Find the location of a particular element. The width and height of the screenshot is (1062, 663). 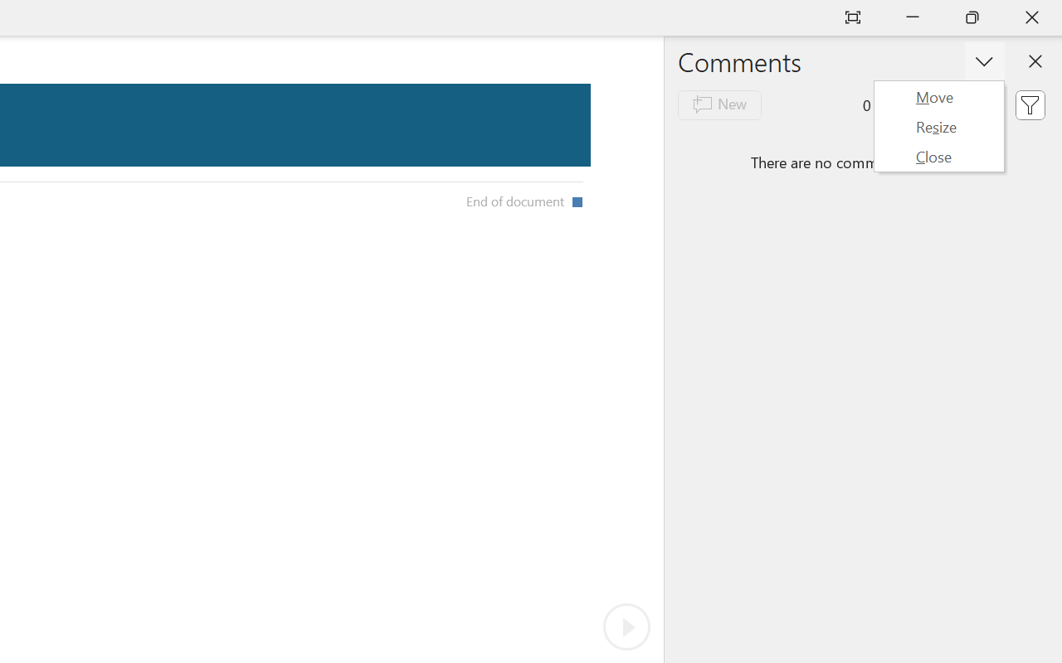

Resize is located at coordinates (938, 126).